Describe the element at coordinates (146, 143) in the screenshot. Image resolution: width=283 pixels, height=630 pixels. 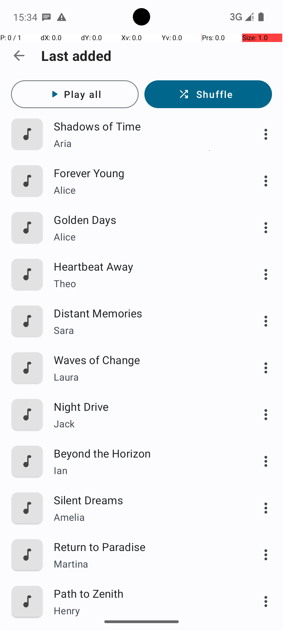
I see `Aria` at that location.